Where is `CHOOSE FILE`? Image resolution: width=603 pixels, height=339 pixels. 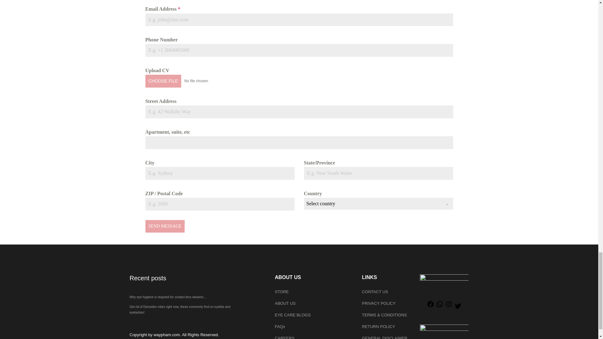 CHOOSE FILE is located at coordinates (163, 81).